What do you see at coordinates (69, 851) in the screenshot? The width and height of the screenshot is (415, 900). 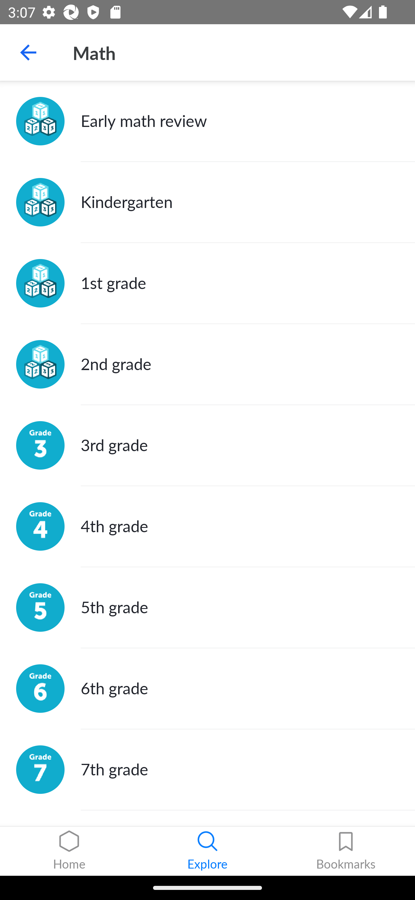 I see `Home` at bounding box center [69, 851].